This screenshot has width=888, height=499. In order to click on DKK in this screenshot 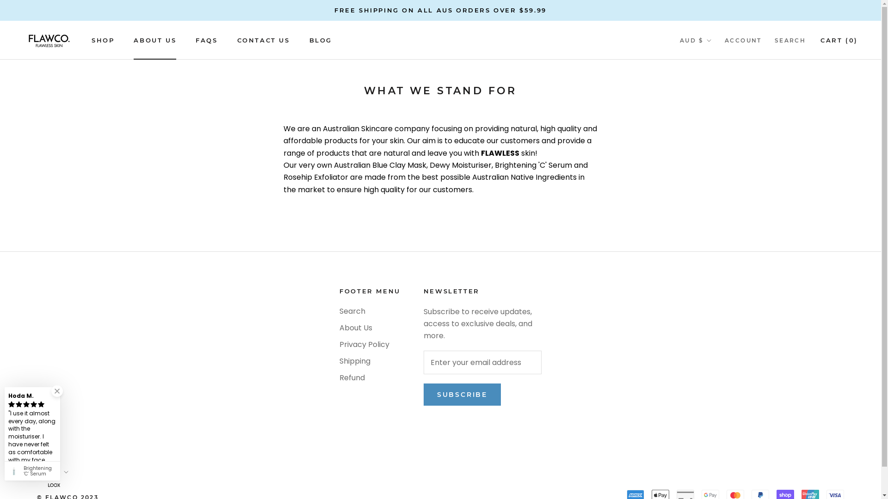, I will do `click(714, 420)`.